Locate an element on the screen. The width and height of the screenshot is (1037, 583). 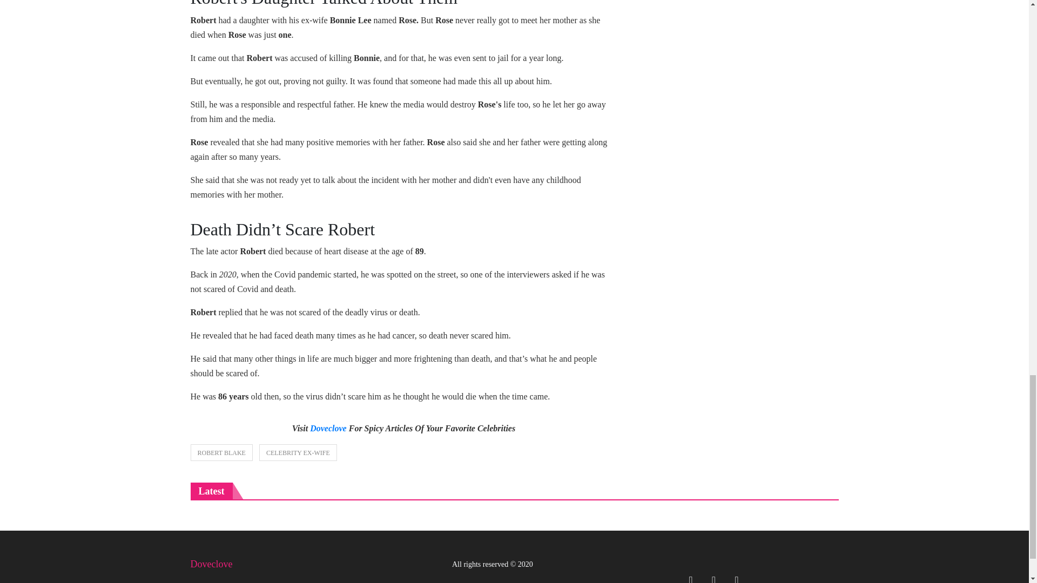
Privacy is located at coordinates (359, 582).